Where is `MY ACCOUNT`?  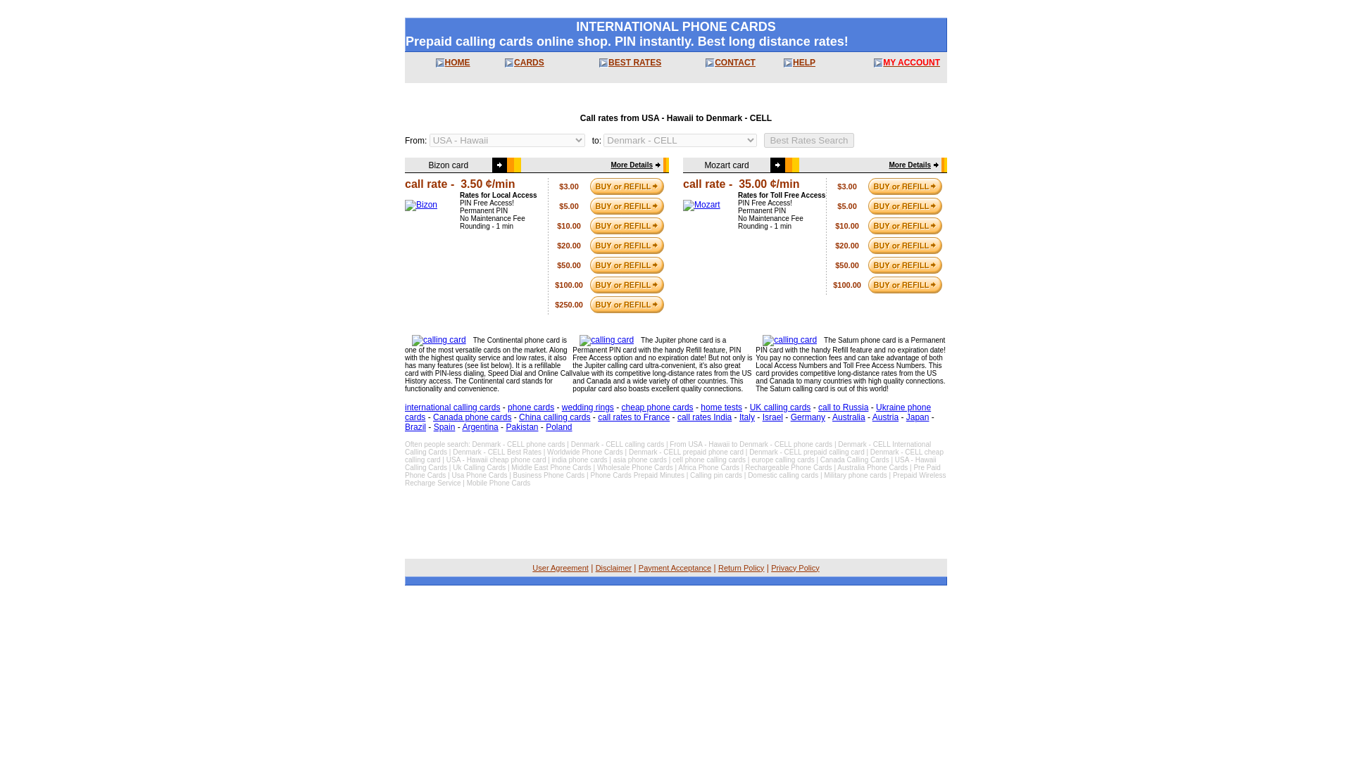
MY ACCOUNT is located at coordinates (911, 63).